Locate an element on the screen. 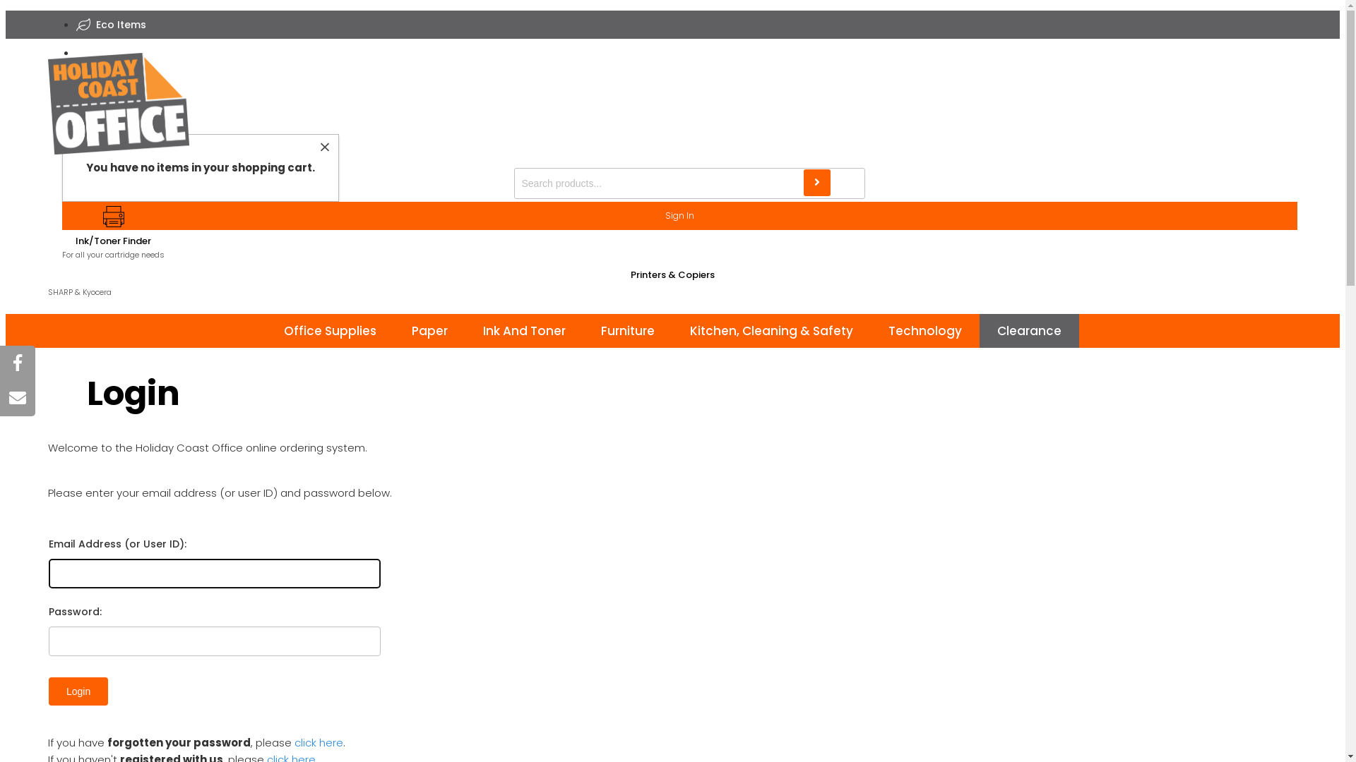  Ink And Toner is located at coordinates (524, 331).